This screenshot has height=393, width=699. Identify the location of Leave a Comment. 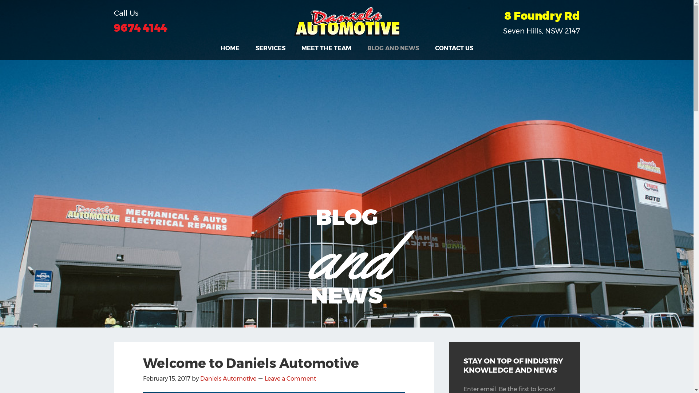
(290, 378).